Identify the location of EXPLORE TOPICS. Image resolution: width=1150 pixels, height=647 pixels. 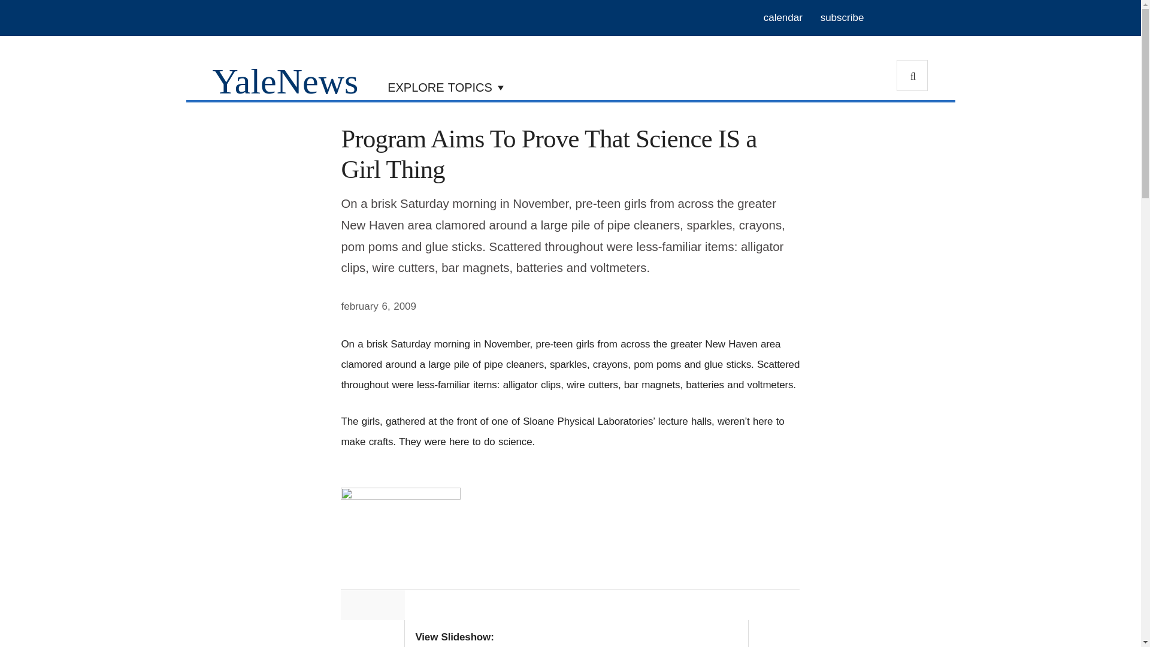
(446, 86).